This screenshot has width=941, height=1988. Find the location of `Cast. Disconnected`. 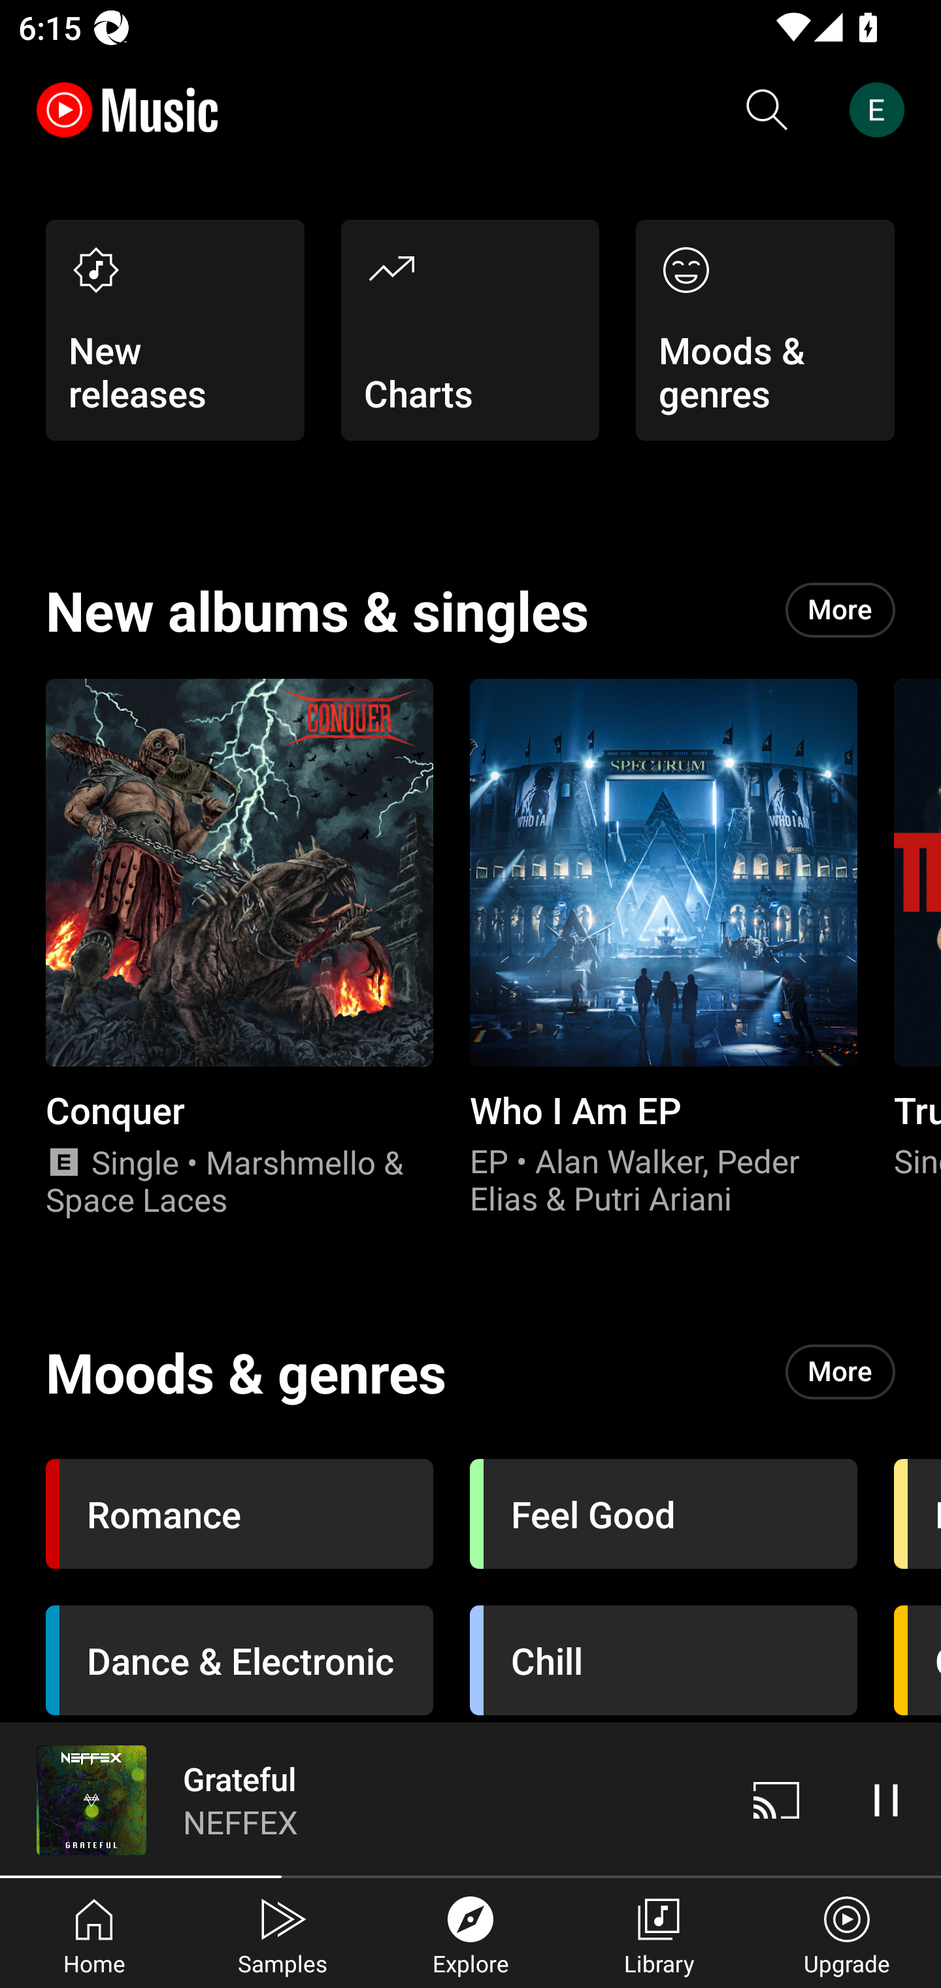

Cast. Disconnected is located at coordinates (776, 1800).